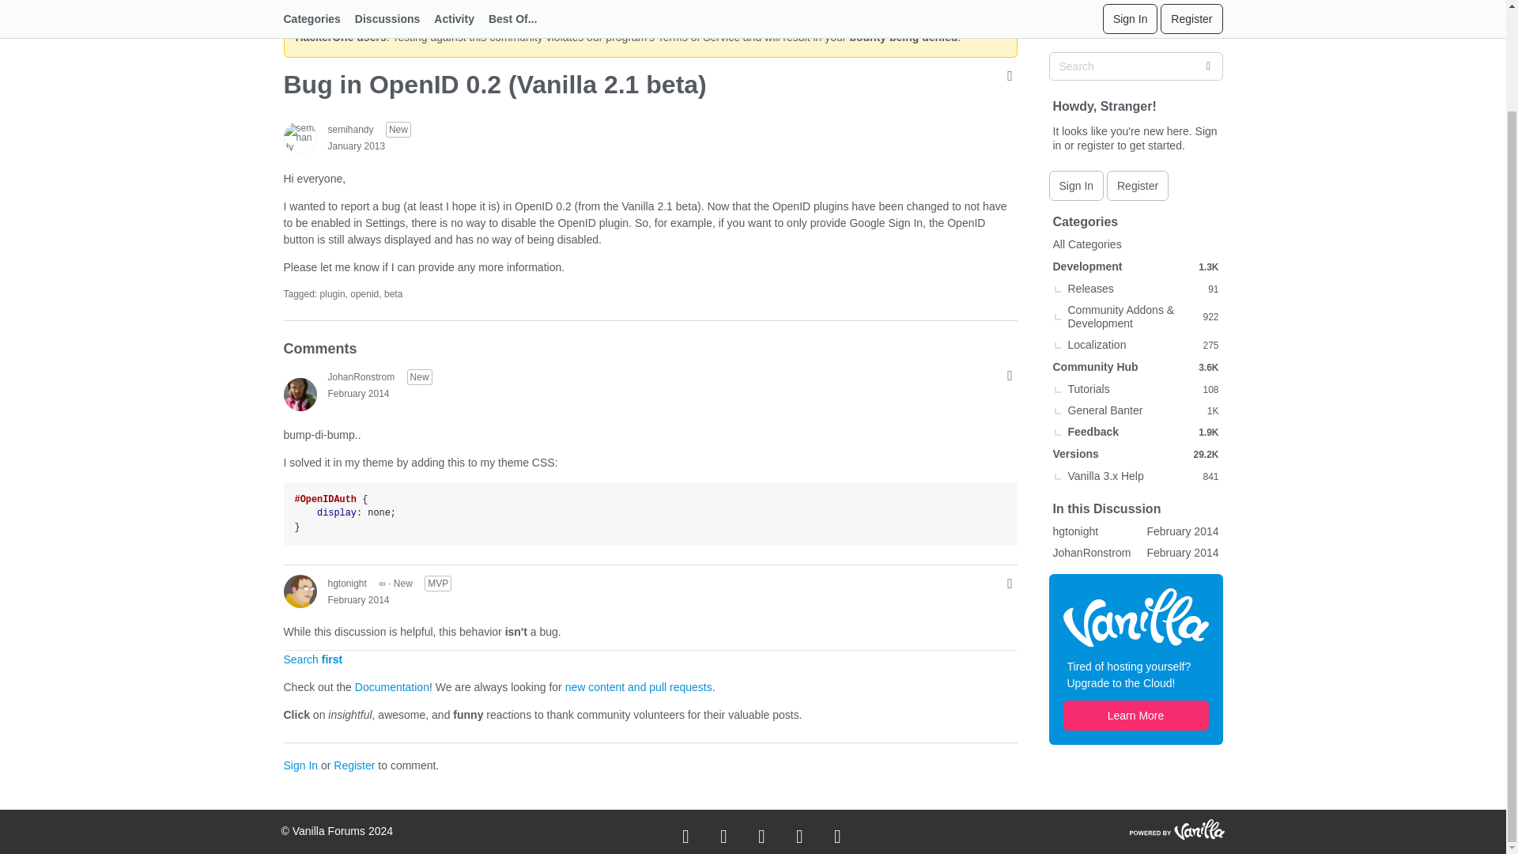 The image size is (1518, 854). Describe the element at coordinates (1208, 232) in the screenshot. I see `1,289 discussions` at that location.